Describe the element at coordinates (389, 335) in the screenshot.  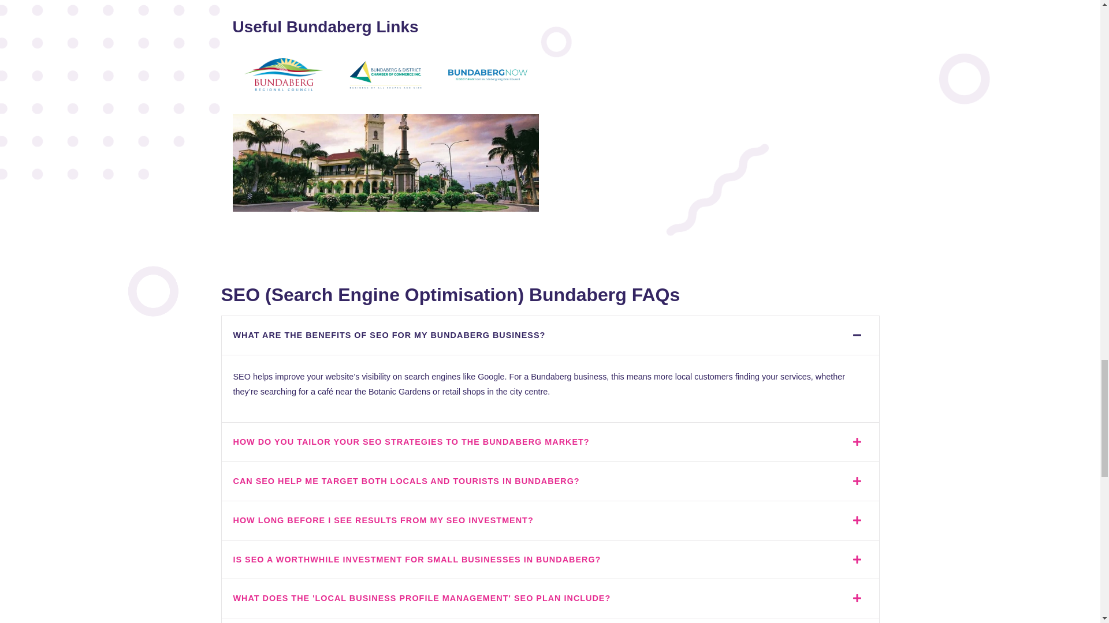
I see `WHAT ARE THE BENEFITS OF SEO FOR MY BUNDABERG BUSINESS?` at that location.